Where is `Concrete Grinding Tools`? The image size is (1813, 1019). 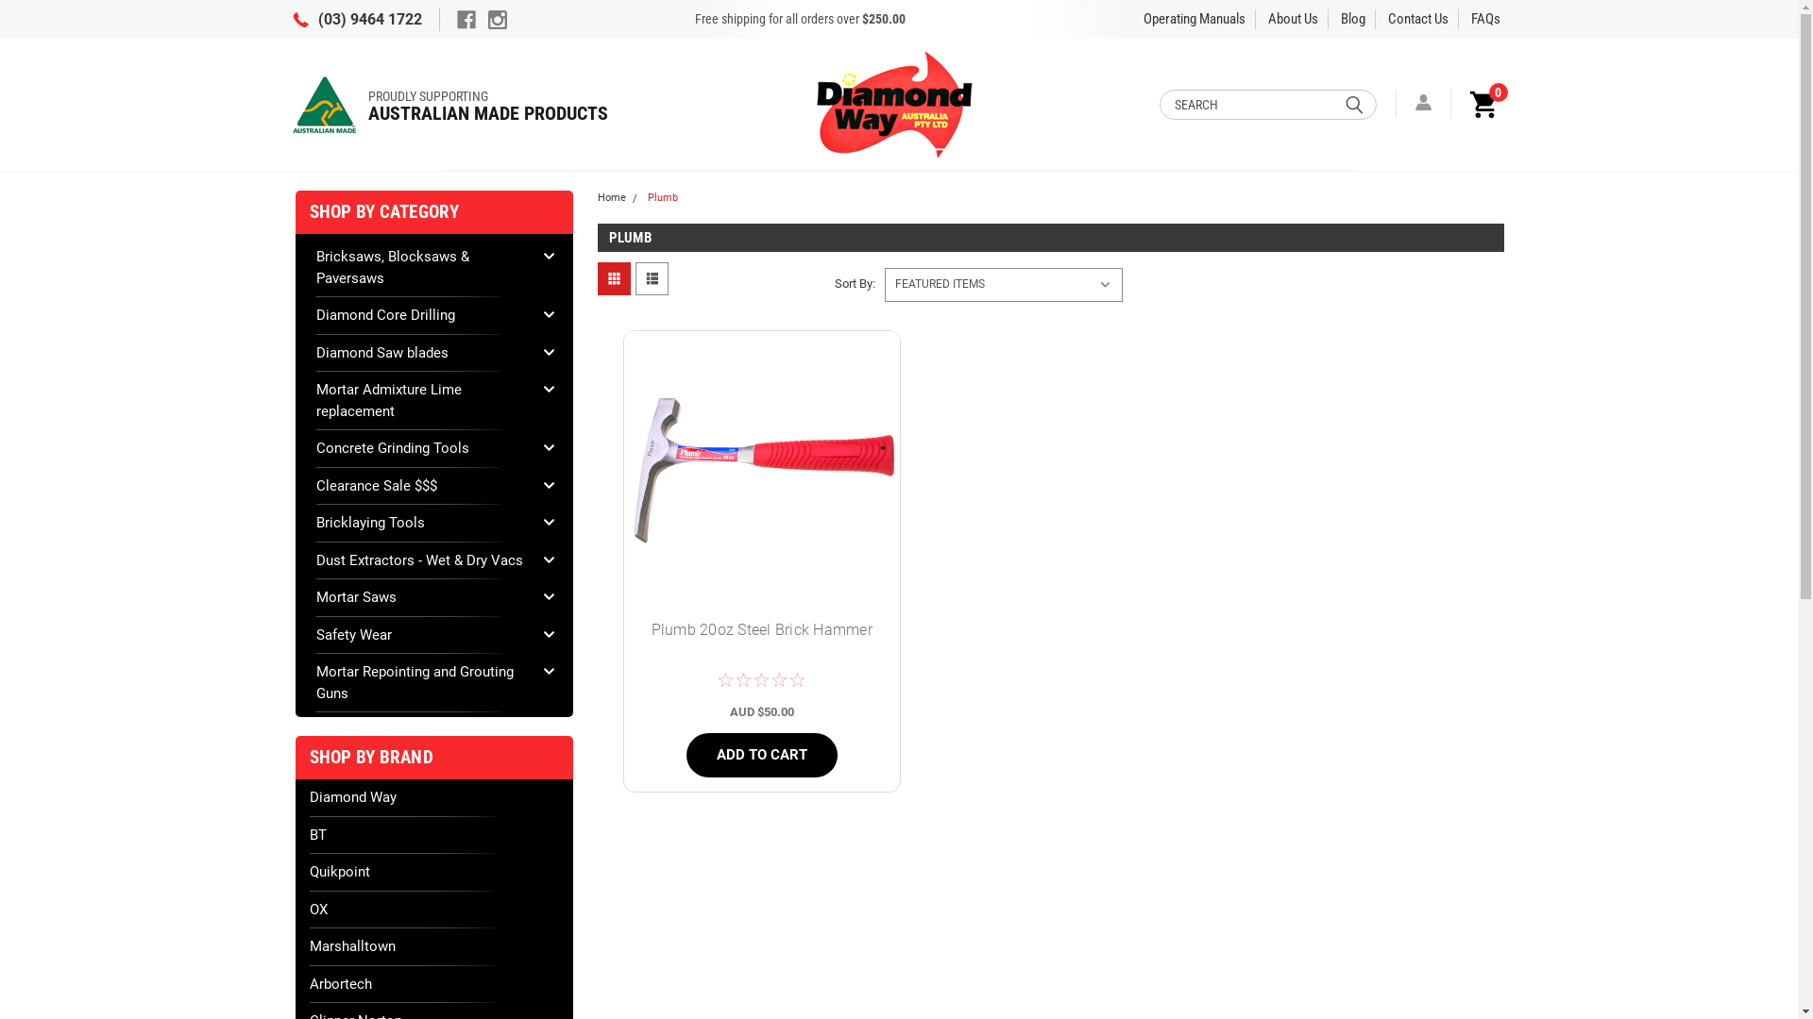
Concrete Grinding Tools is located at coordinates (423, 449).